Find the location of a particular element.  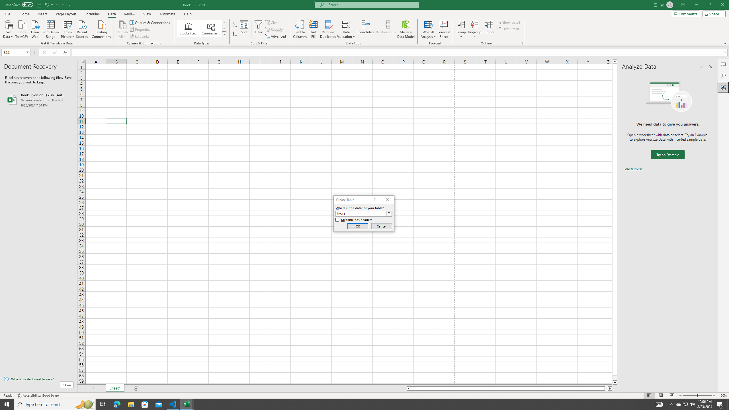

Minimize is located at coordinates (696, 5).